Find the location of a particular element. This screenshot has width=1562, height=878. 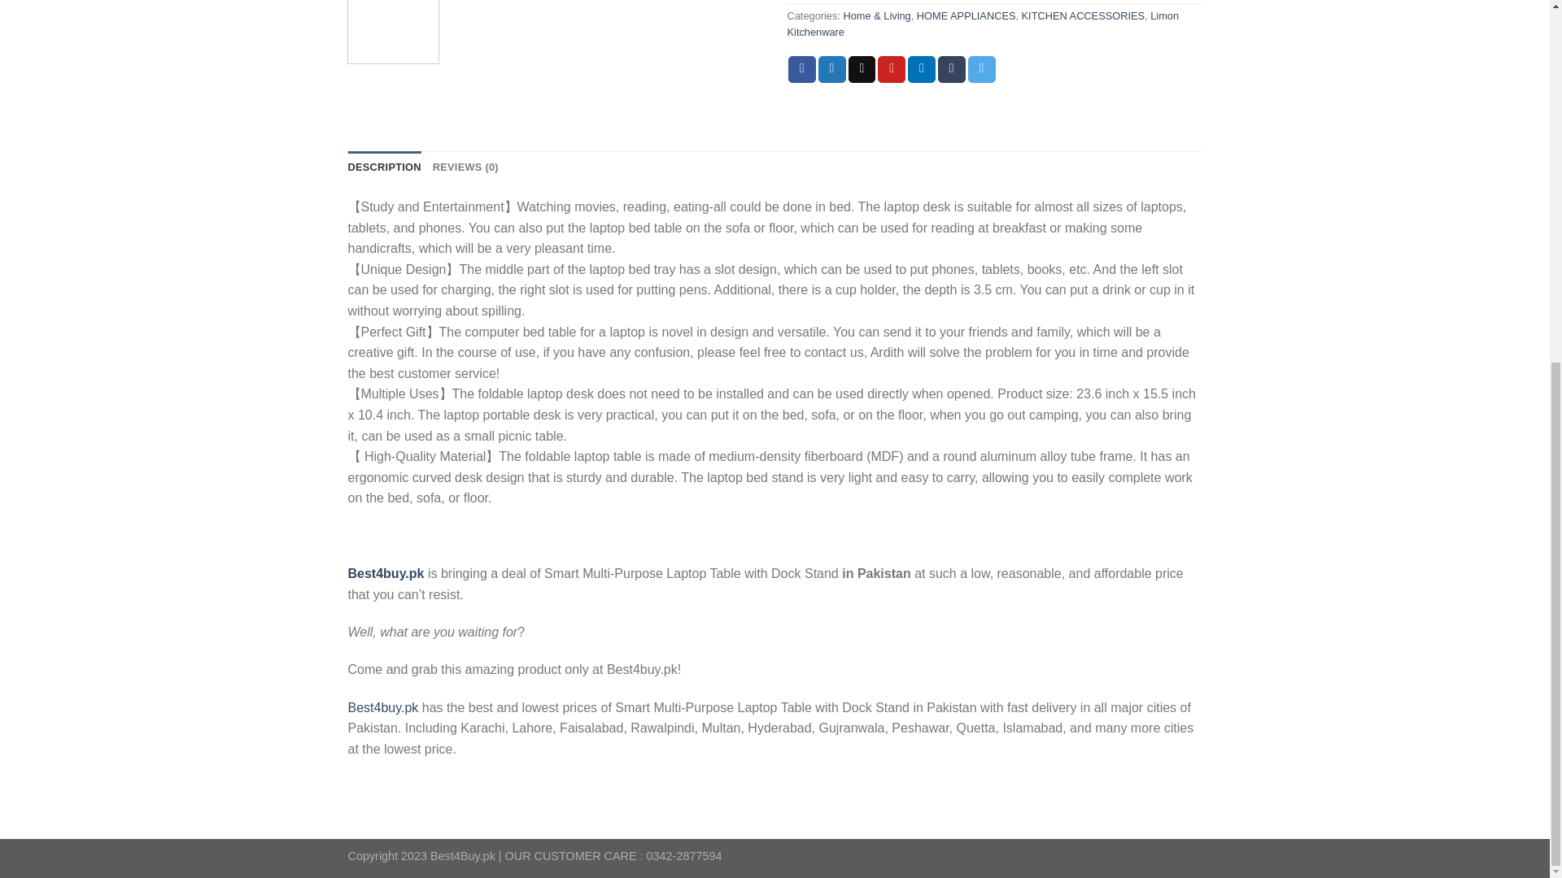

Share on LinkedIn is located at coordinates (921, 70).